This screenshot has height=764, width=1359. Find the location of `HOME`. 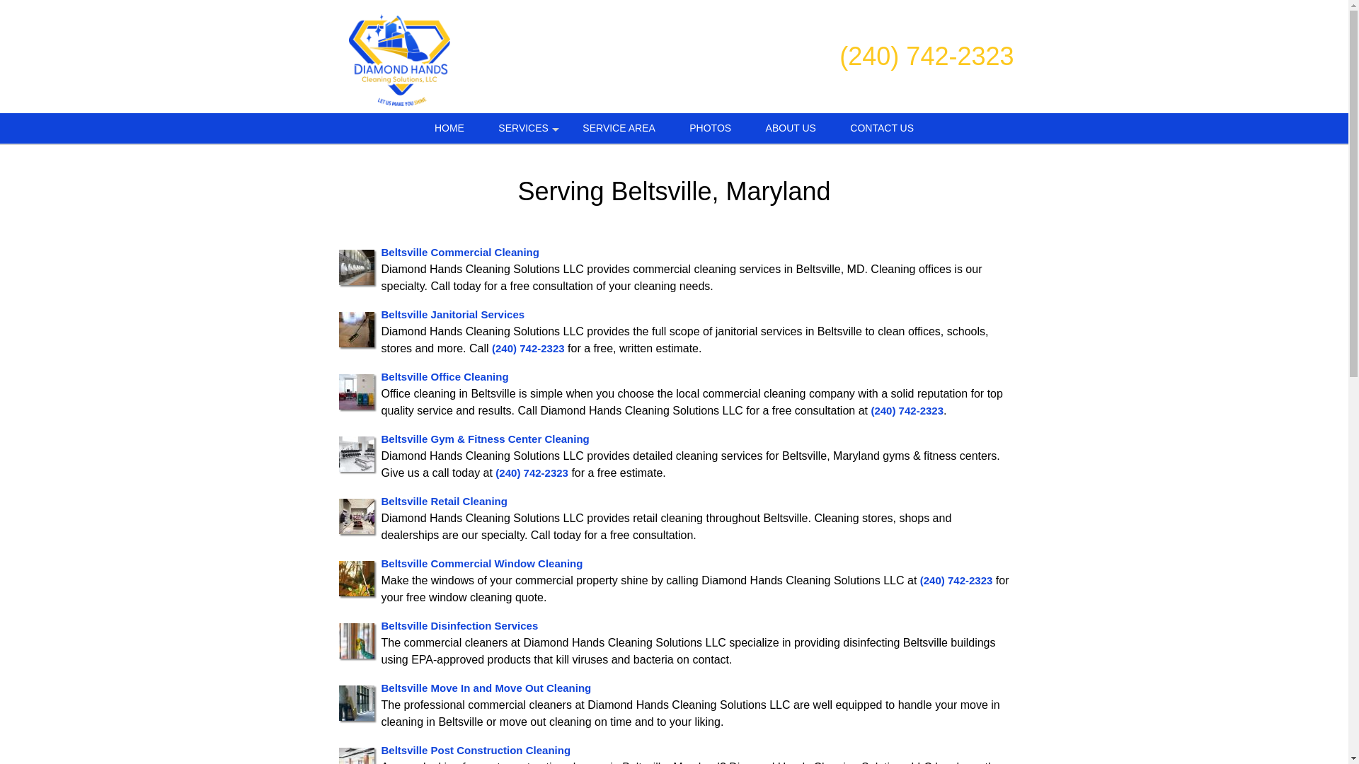

HOME is located at coordinates (449, 128).